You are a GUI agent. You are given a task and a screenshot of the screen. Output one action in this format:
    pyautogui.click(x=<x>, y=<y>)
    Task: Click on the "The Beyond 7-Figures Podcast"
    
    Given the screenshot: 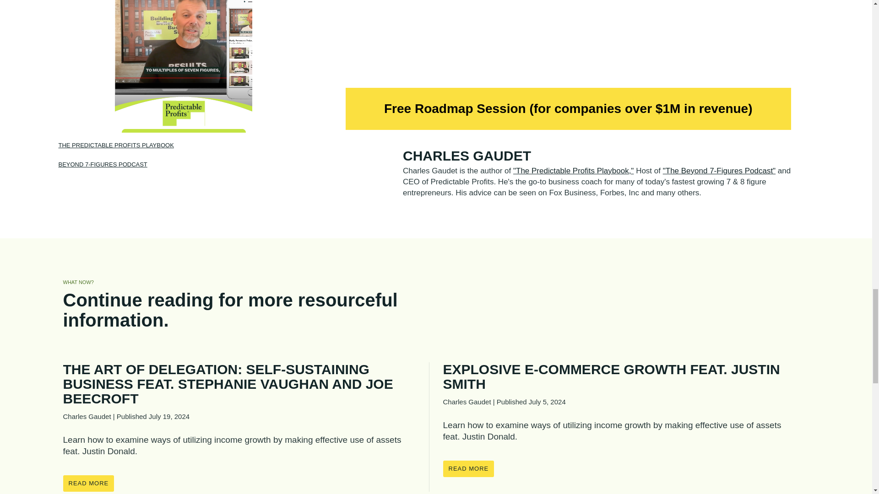 What is the action you would take?
    pyautogui.click(x=719, y=171)
    